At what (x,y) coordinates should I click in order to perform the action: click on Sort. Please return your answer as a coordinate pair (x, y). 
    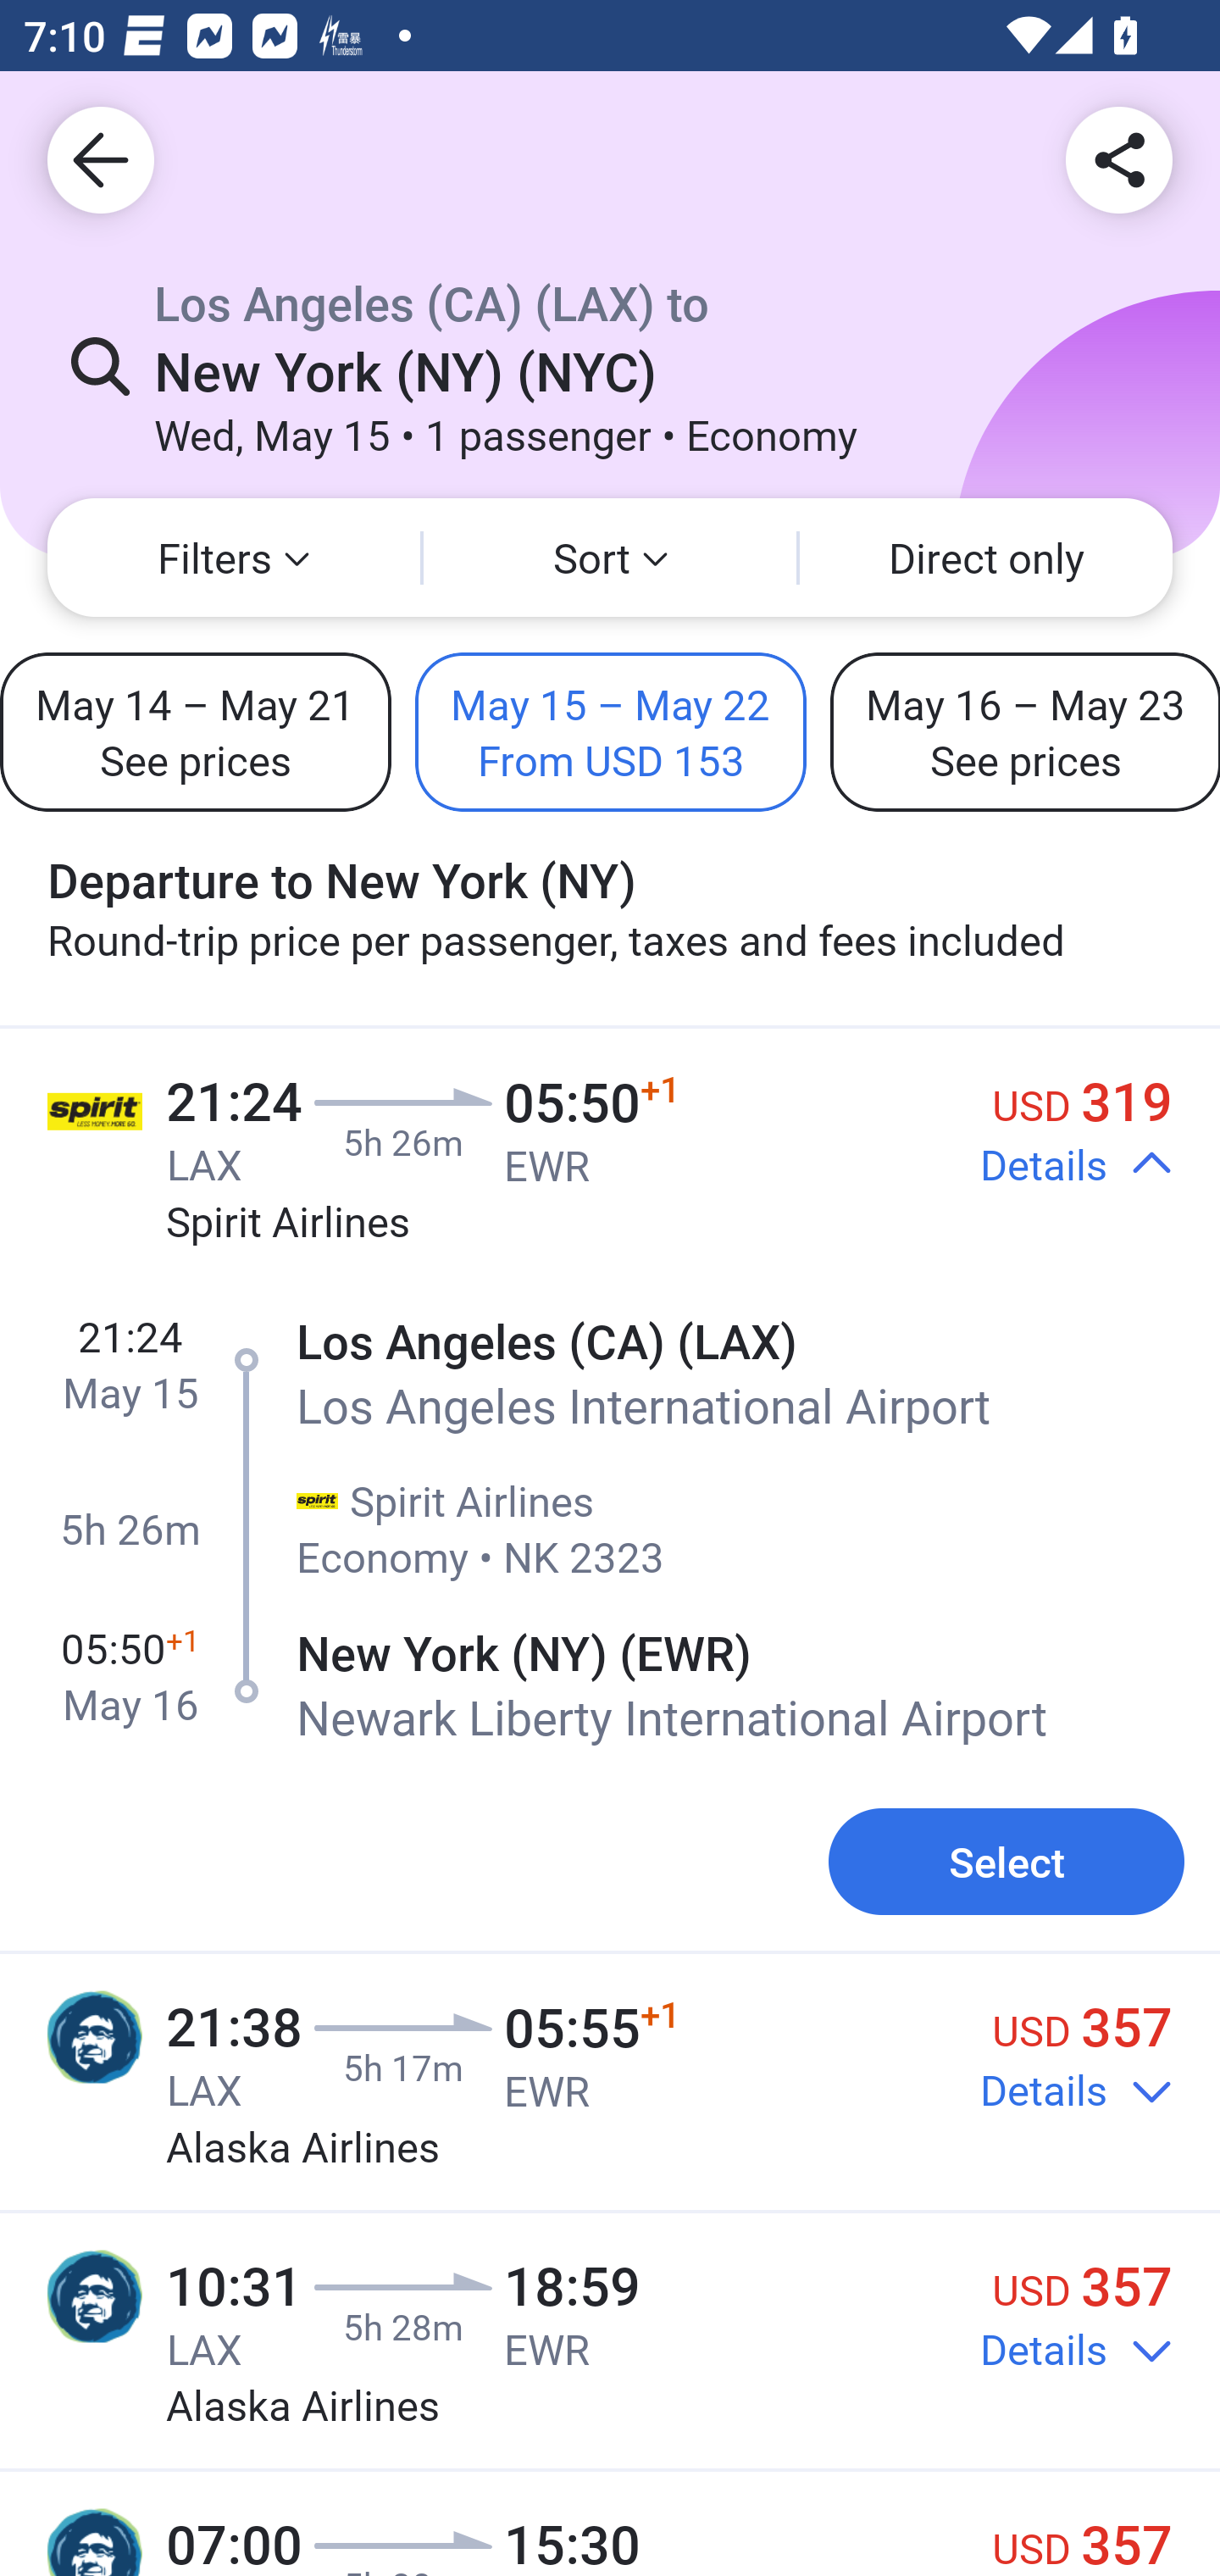
    Looking at the image, I should click on (610, 558).